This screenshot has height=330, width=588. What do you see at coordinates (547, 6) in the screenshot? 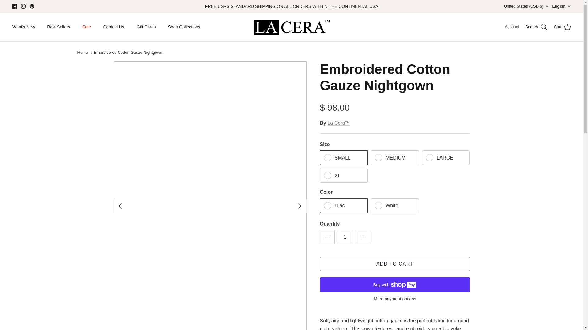
I see `Down` at bounding box center [547, 6].